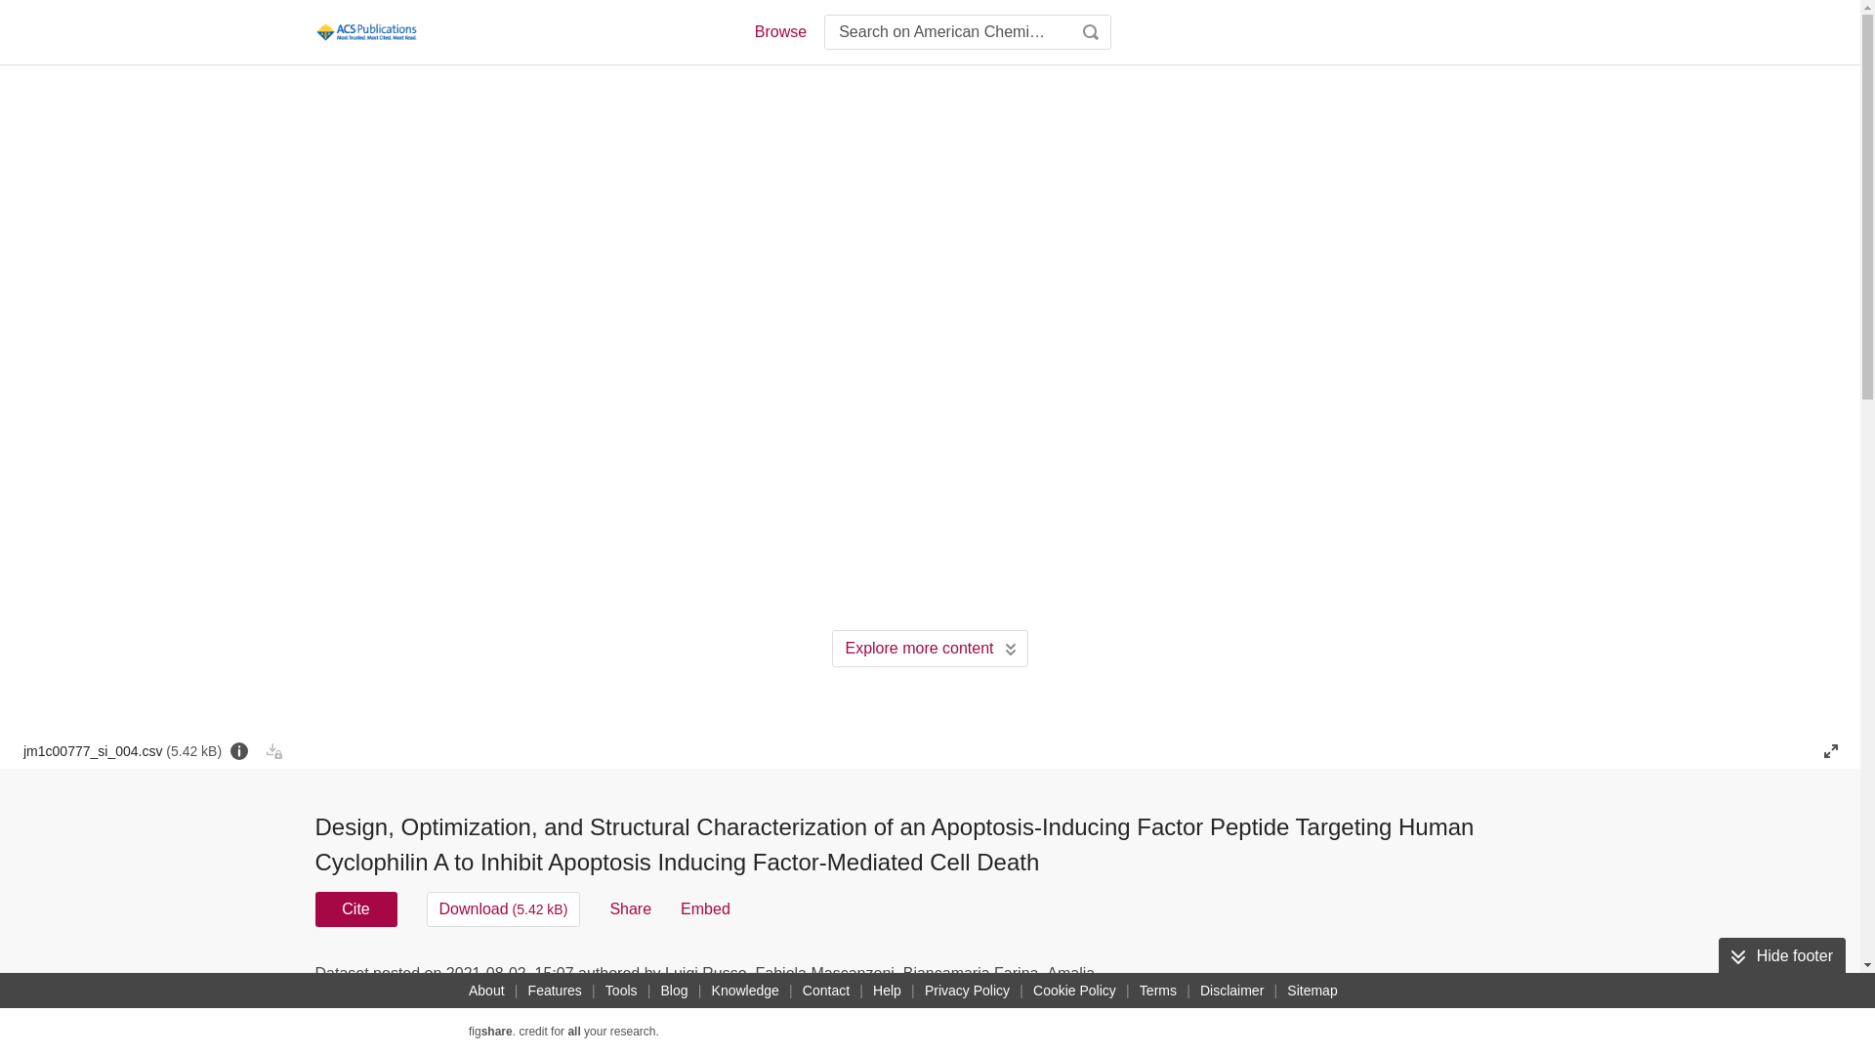 Image resolution: width=1875 pixels, height=1055 pixels. I want to click on Share, so click(630, 908).